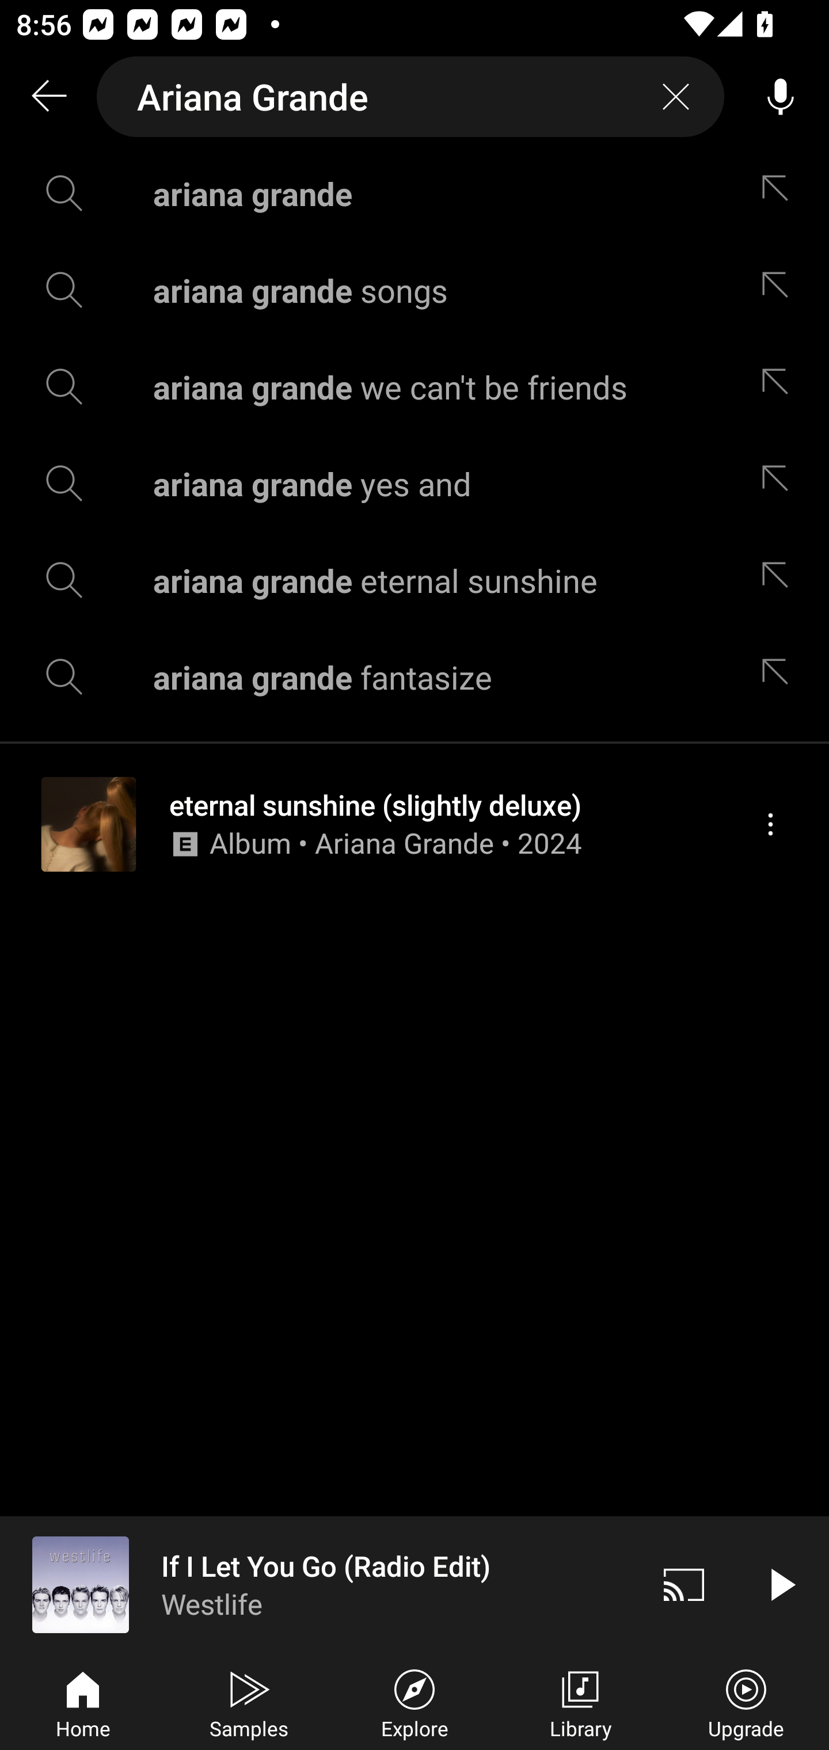 The width and height of the screenshot is (829, 1750). I want to click on Clear search, so click(676, 97).